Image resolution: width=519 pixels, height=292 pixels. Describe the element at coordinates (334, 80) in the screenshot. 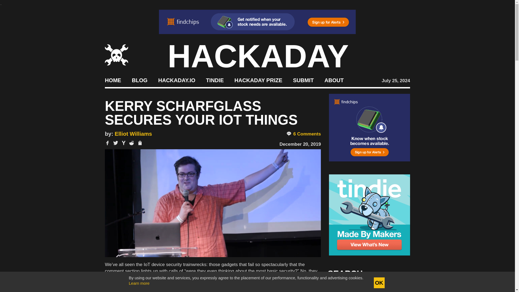

I see `ABOUT` at that location.